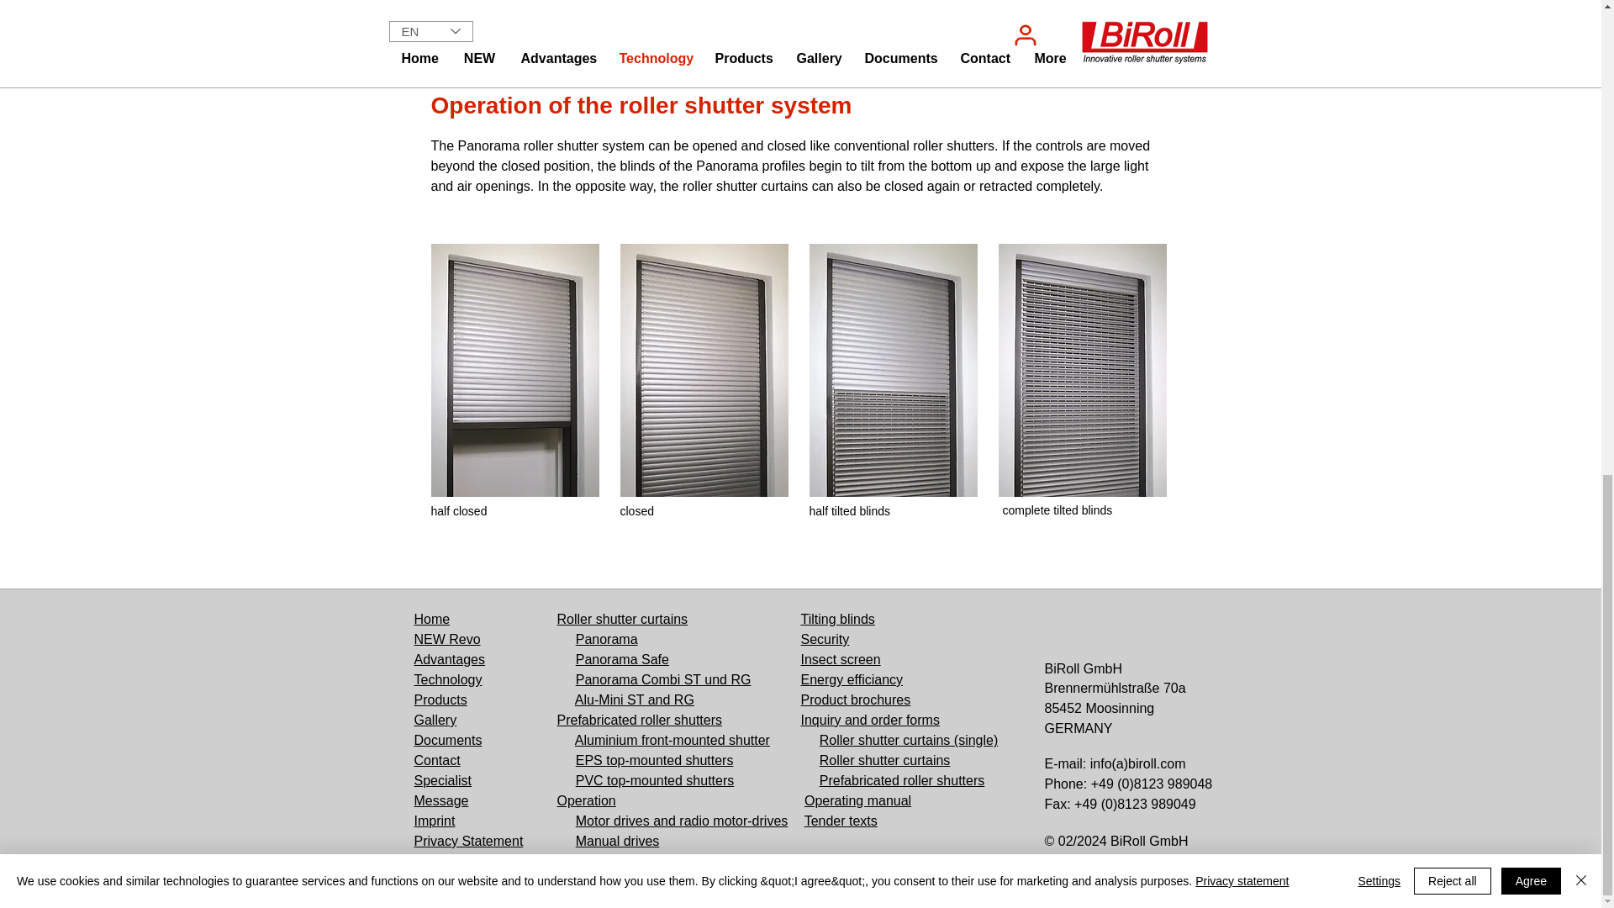 The height and width of the screenshot is (908, 1614). Describe the element at coordinates (672, 740) in the screenshot. I see `Aluminium front-mounted shutter` at that location.